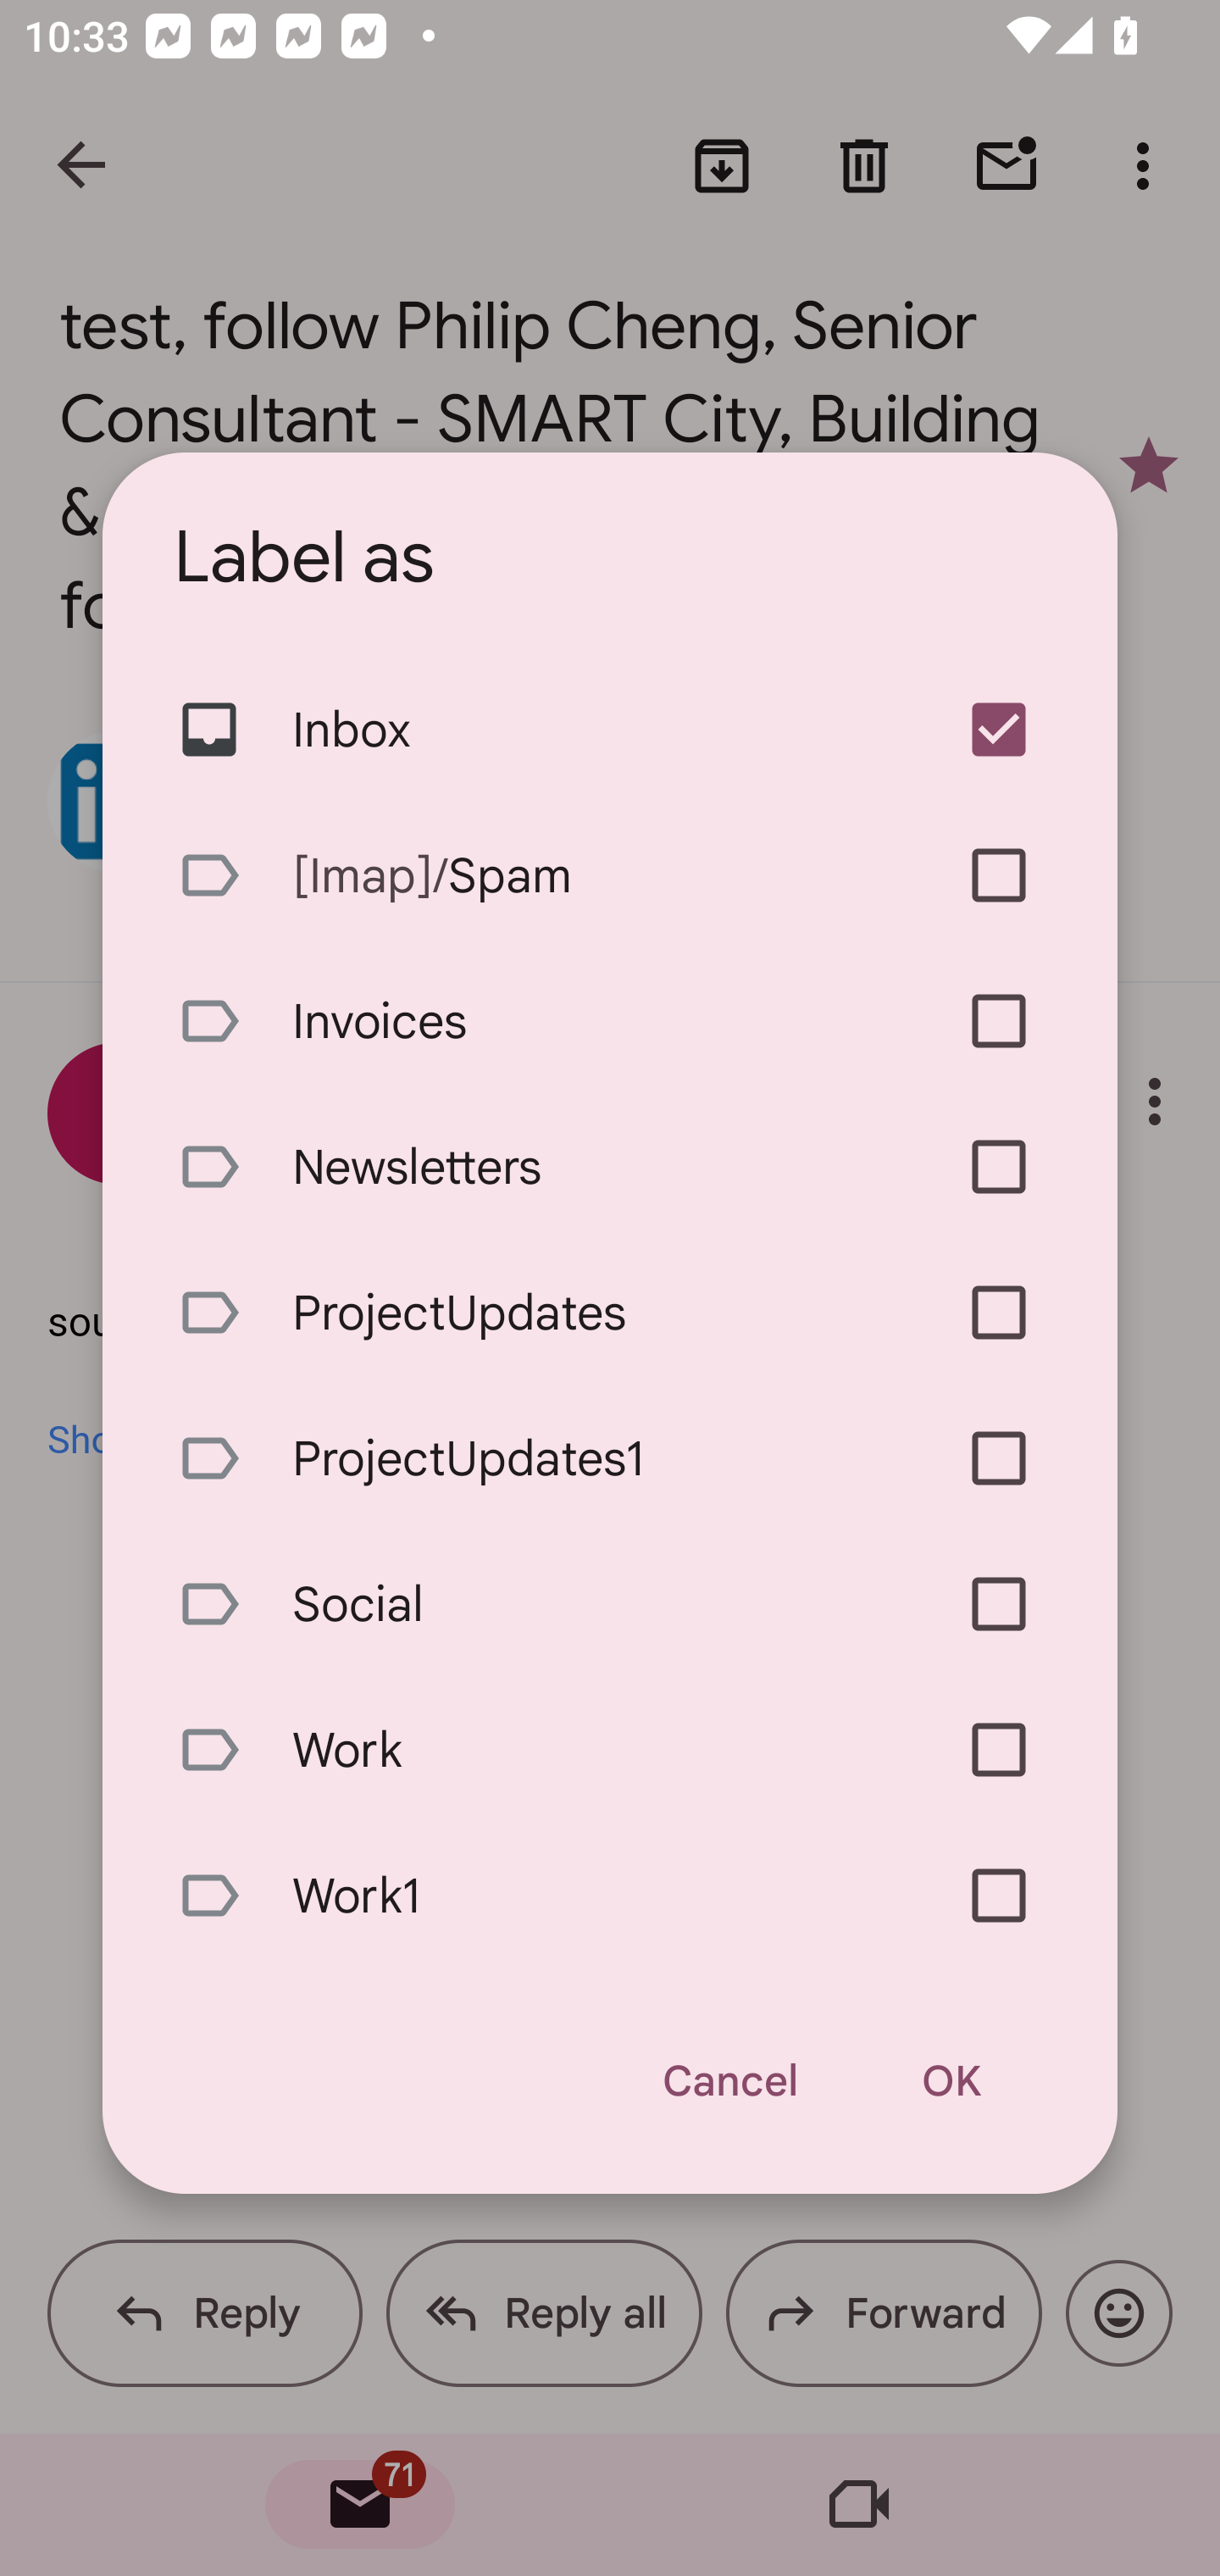 This screenshot has height=2576, width=1220. I want to click on Social, so click(610, 1603).